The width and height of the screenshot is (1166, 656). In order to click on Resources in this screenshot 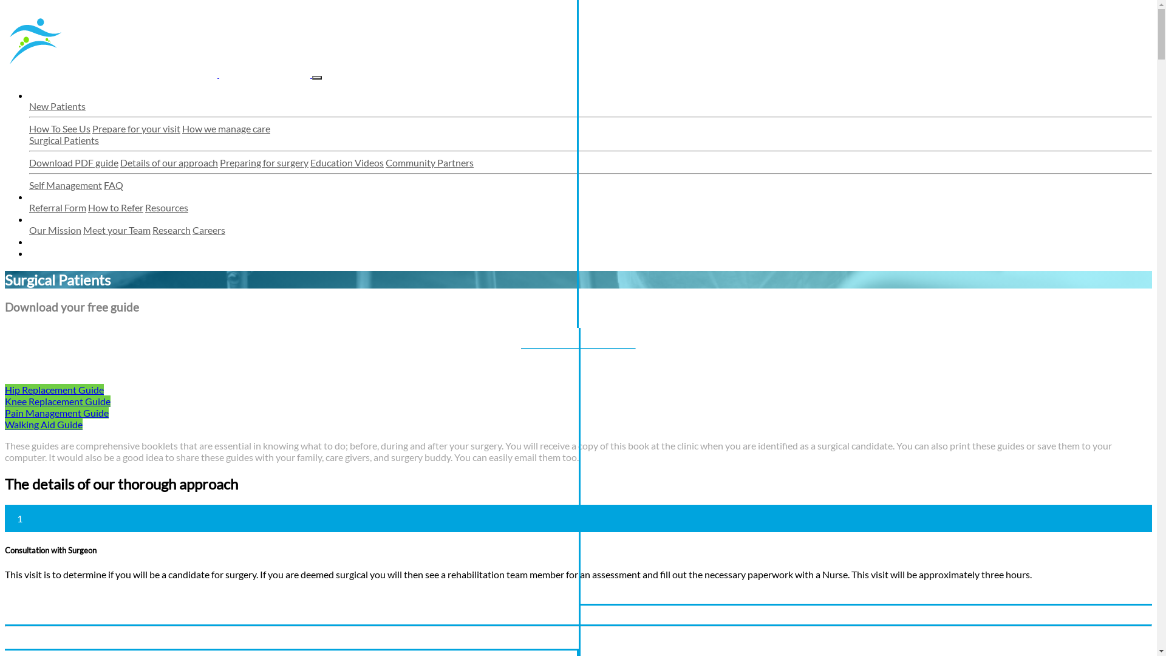, I will do `click(166, 208)`.